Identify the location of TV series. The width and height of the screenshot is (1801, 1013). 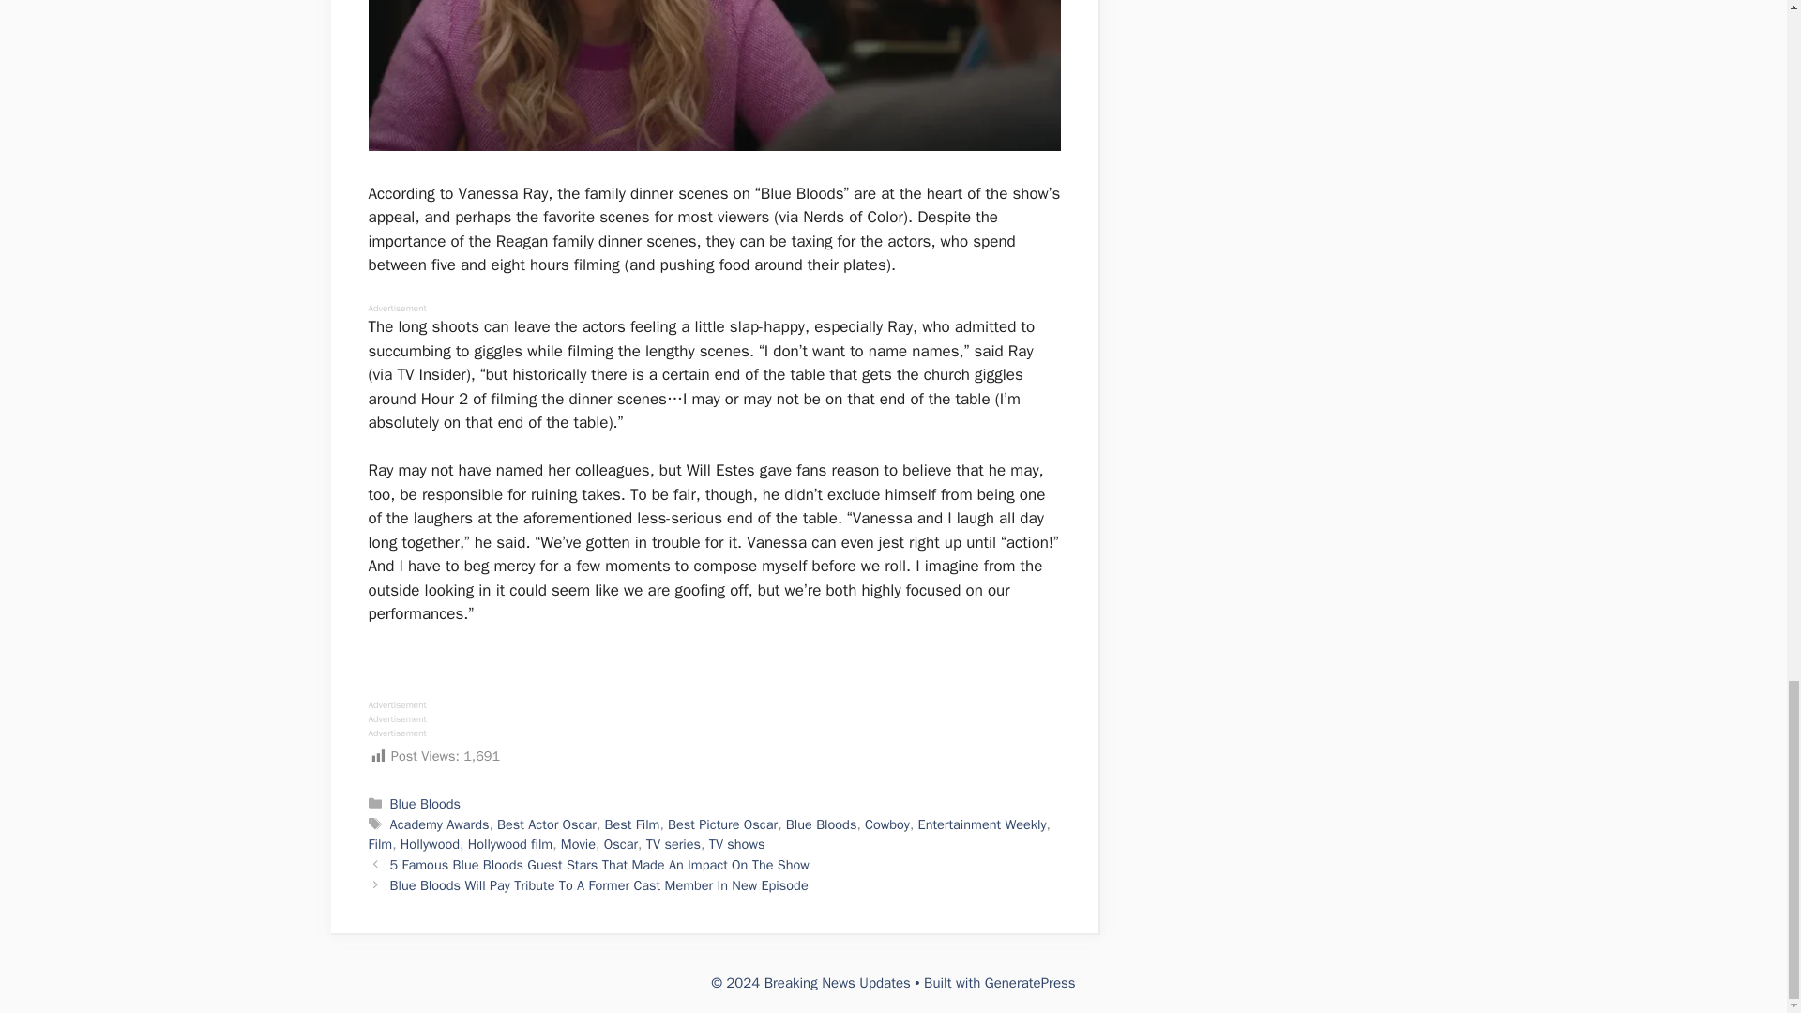
(673, 844).